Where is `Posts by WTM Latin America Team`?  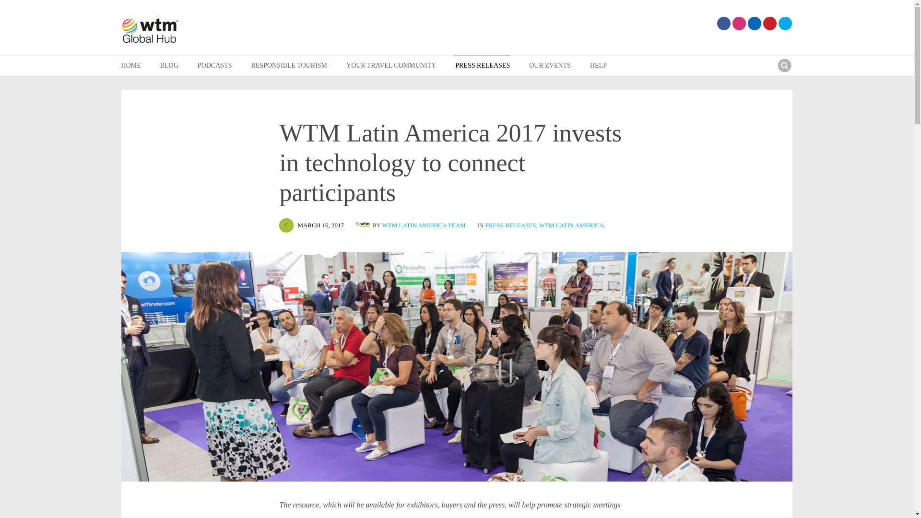 Posts by WTM Latin America Team is located at coordinates (364, 225).